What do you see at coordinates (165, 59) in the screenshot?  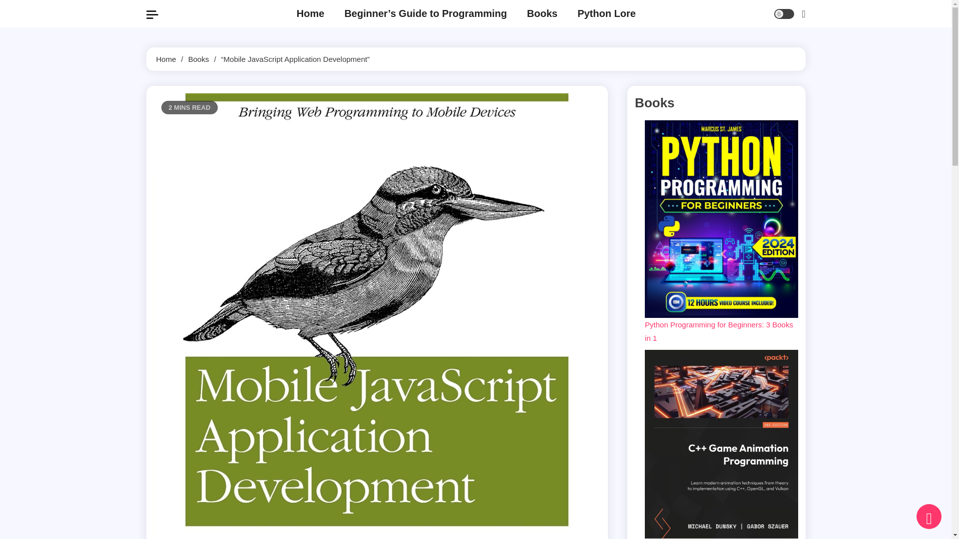 I see `Home` at bounding box center [165, 59].